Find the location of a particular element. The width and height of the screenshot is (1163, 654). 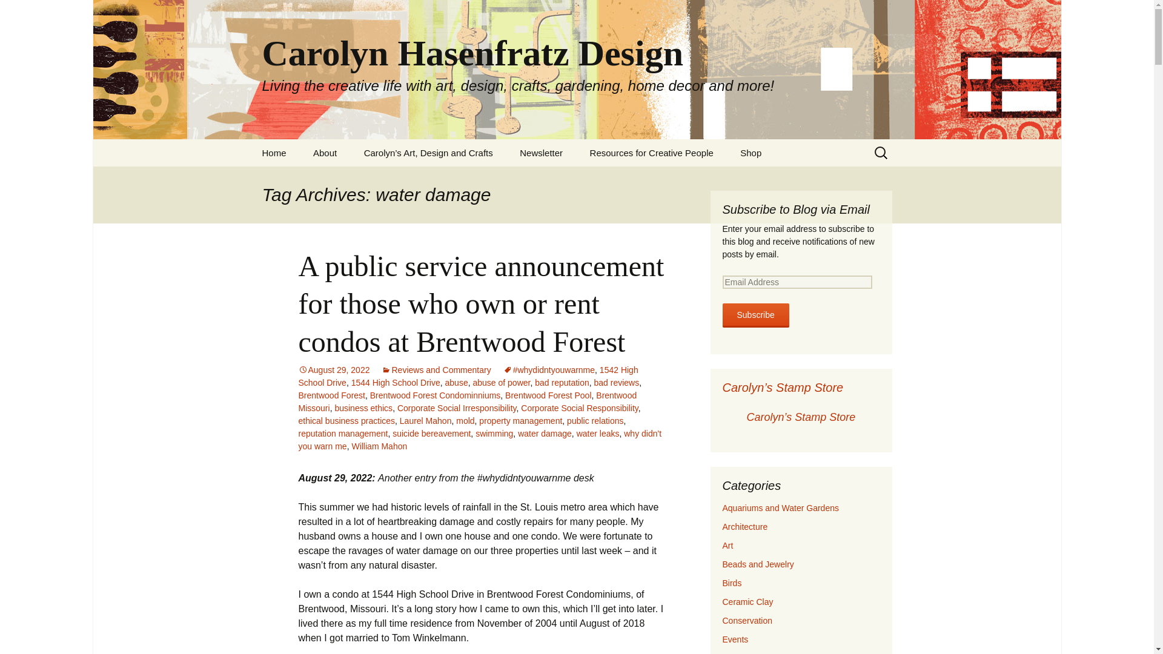

Home is located at coordinates (274, 153).